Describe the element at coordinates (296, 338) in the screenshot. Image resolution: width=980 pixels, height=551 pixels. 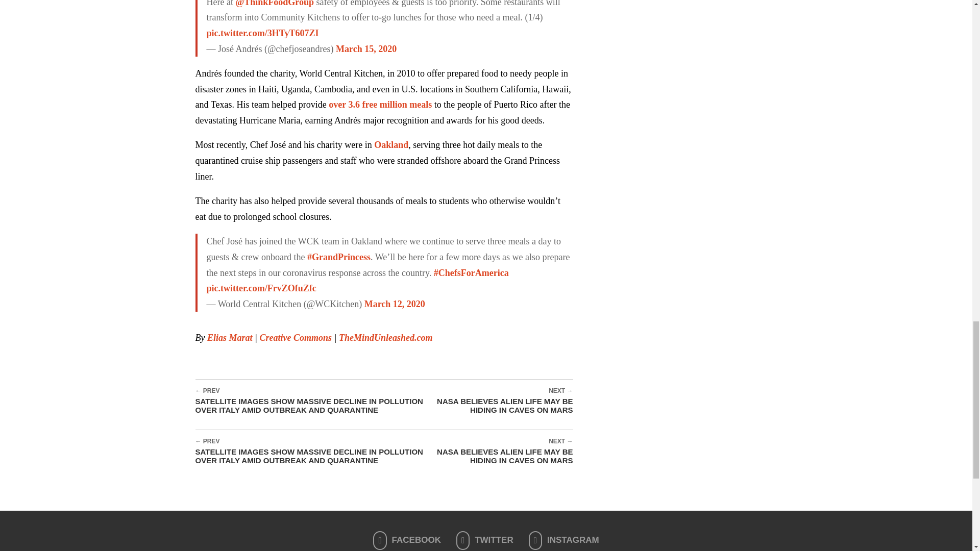
I see `Creative Commons` at that location.